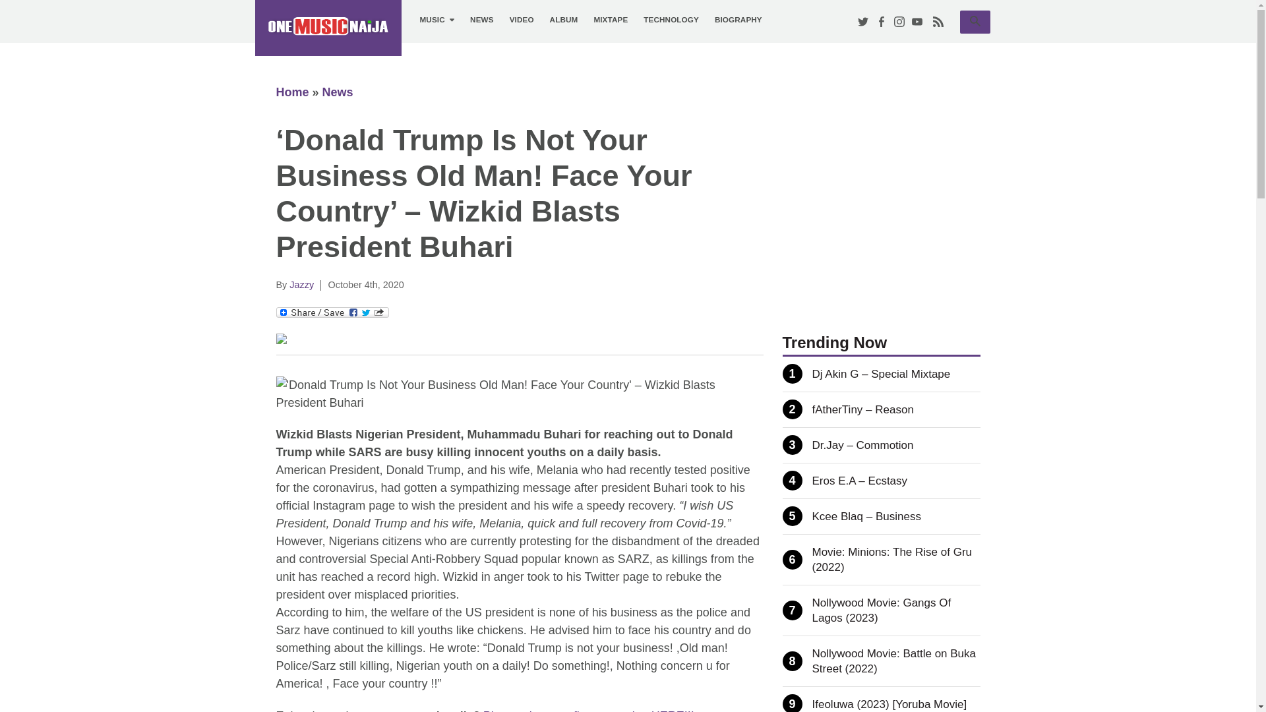  Describe the element at coordinates (738, 20) in the screenshot. I see `ALBUM` at that location.